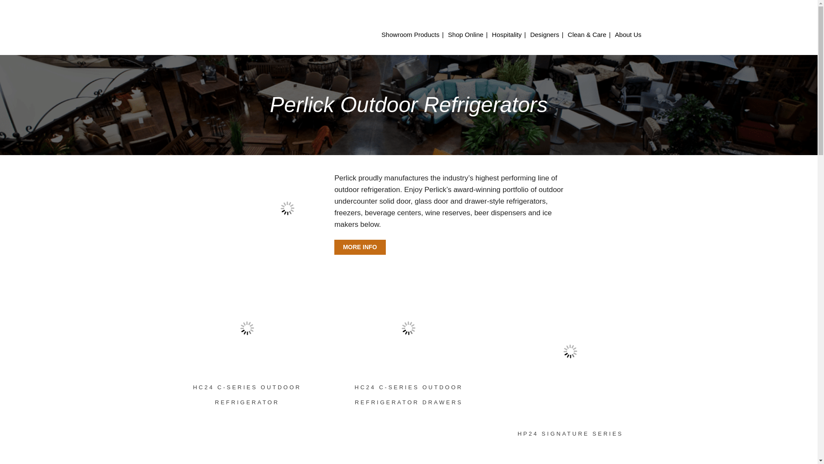 The width and height of the screenshot is (824, 464). Describe the element at coordinates (466, 34) in the screenshot. I see `Shop Online` at that location.